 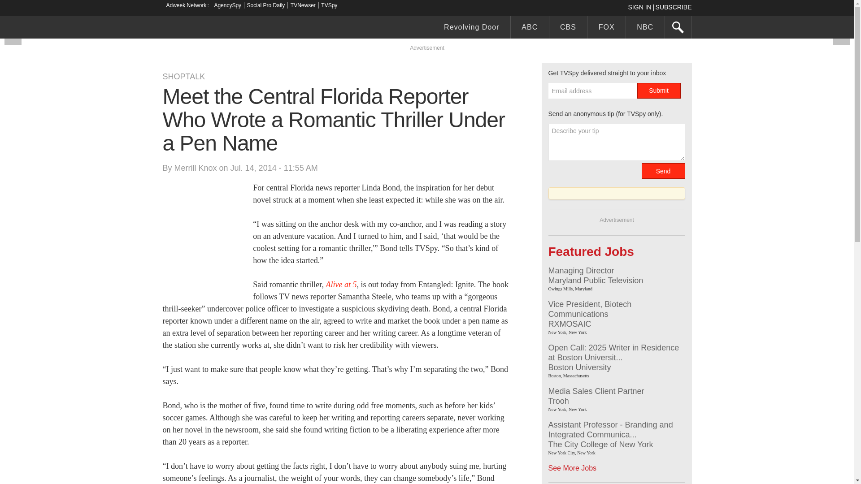 I want to click on TVNewser, so click(x=303, y=5).